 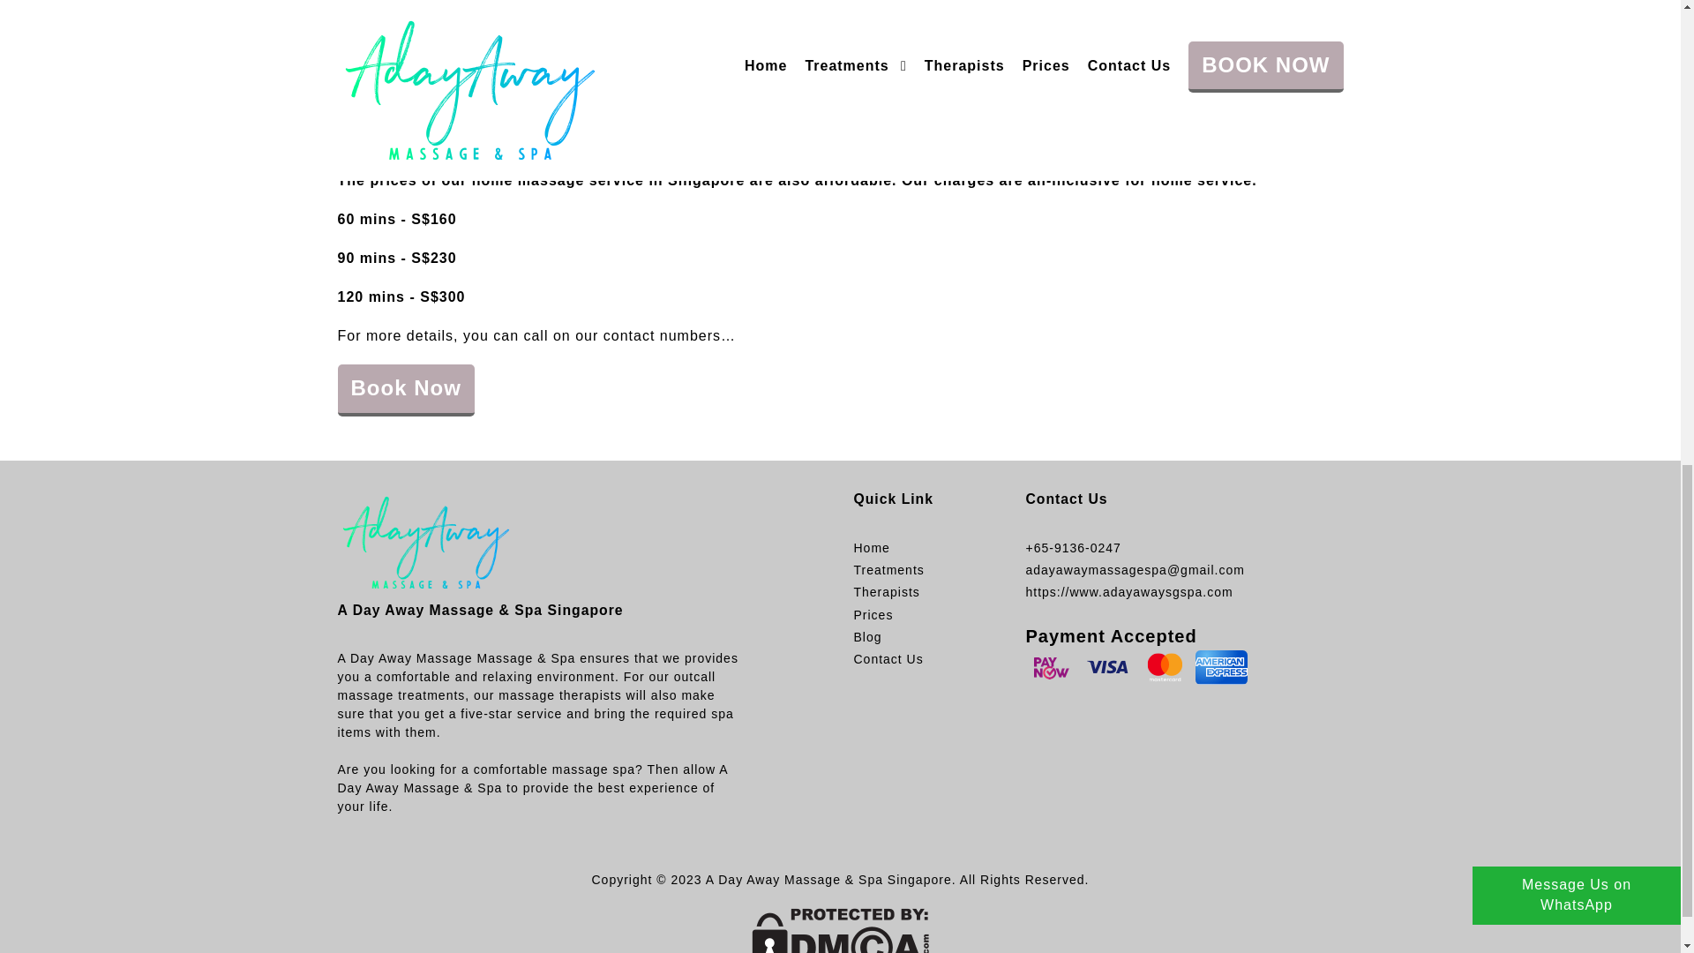 What do you see at coordinates (872, 548) in the screenshot?
I see `Home` at bounding box center [872, 548].